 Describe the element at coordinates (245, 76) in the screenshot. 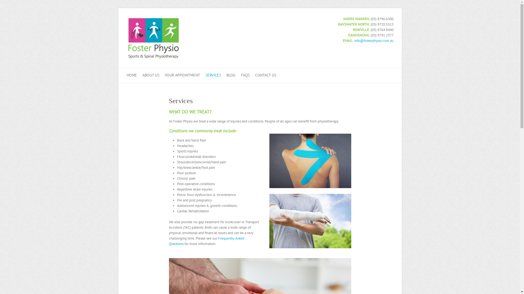

I see `FAQS` at that location.